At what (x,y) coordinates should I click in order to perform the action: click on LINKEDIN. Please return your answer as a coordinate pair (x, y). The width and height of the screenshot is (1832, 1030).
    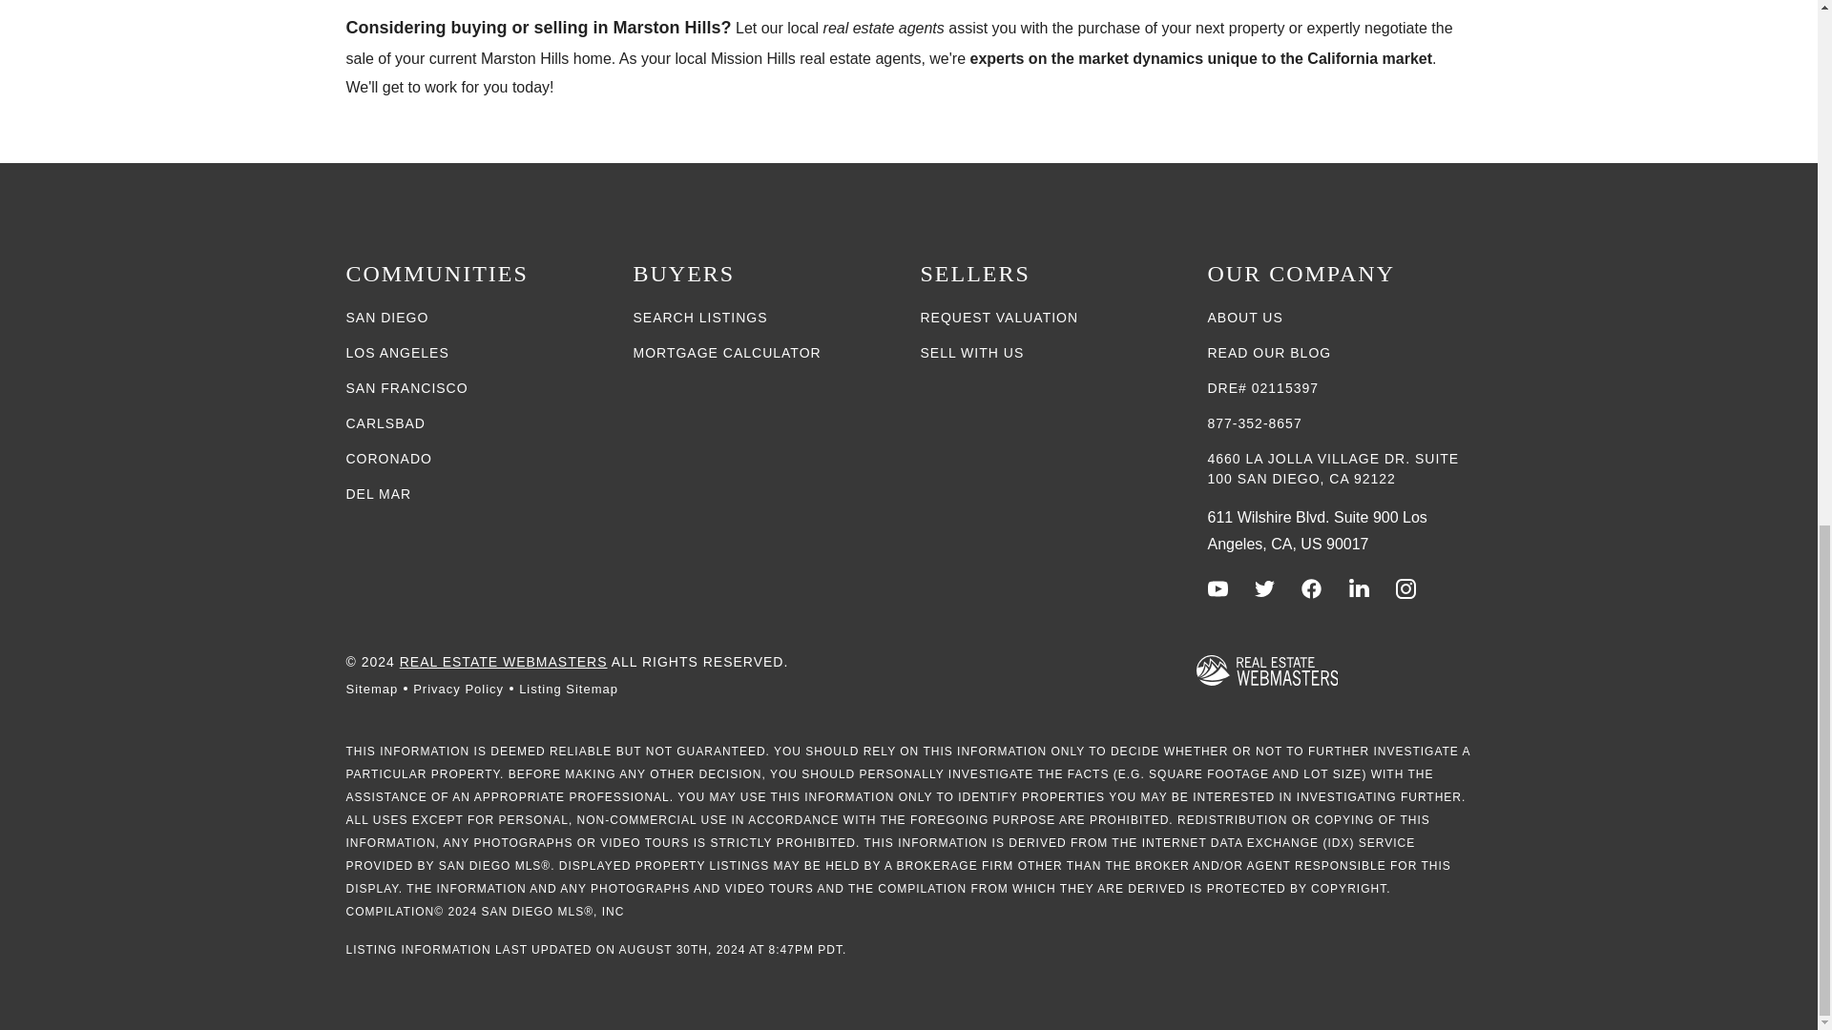
    Looking at the image, I should click on (1359, 587).